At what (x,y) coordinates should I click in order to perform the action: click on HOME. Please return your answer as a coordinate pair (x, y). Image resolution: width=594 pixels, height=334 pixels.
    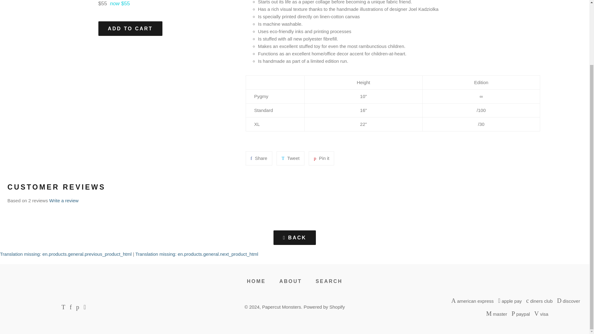
    Looking at the image, I should click on (259, 158).